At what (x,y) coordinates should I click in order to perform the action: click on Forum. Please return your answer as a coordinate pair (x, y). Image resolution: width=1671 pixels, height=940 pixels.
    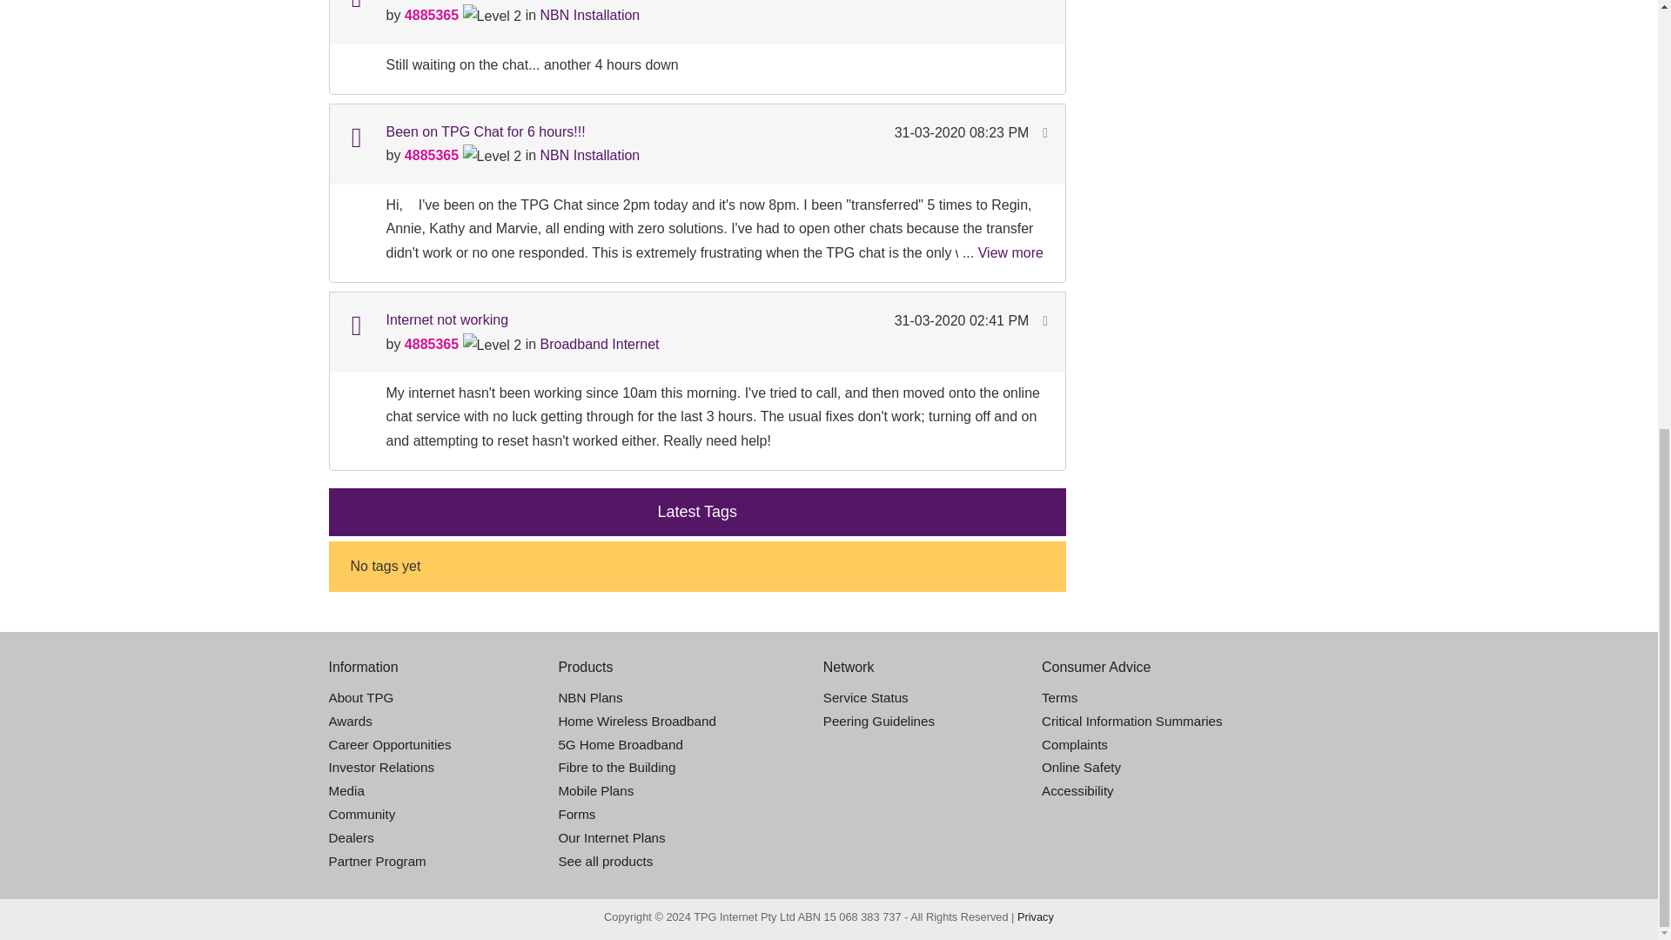
    Looking at the image, I should click on (355, 326).